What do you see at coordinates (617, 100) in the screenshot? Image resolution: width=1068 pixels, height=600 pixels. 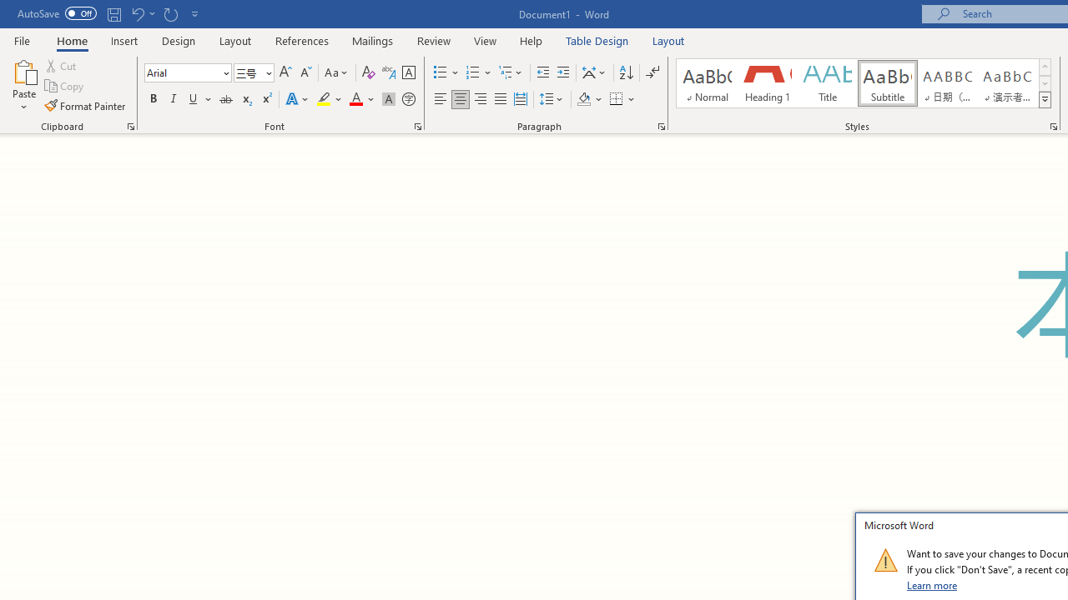 I see `Borders` at bounding box center [617, 100].